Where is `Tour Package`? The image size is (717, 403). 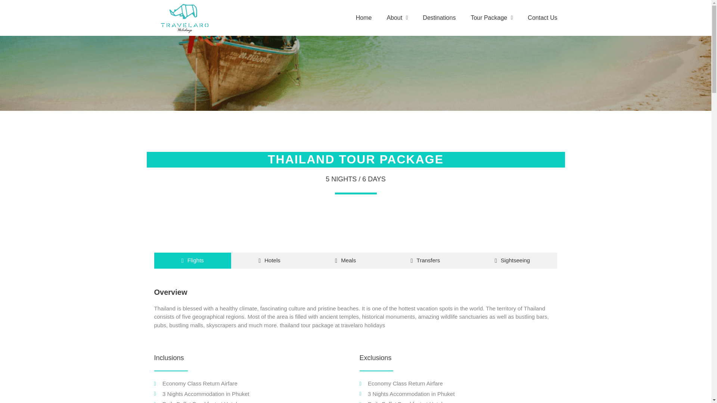 Tour Package is located at coordinates (491, 18).